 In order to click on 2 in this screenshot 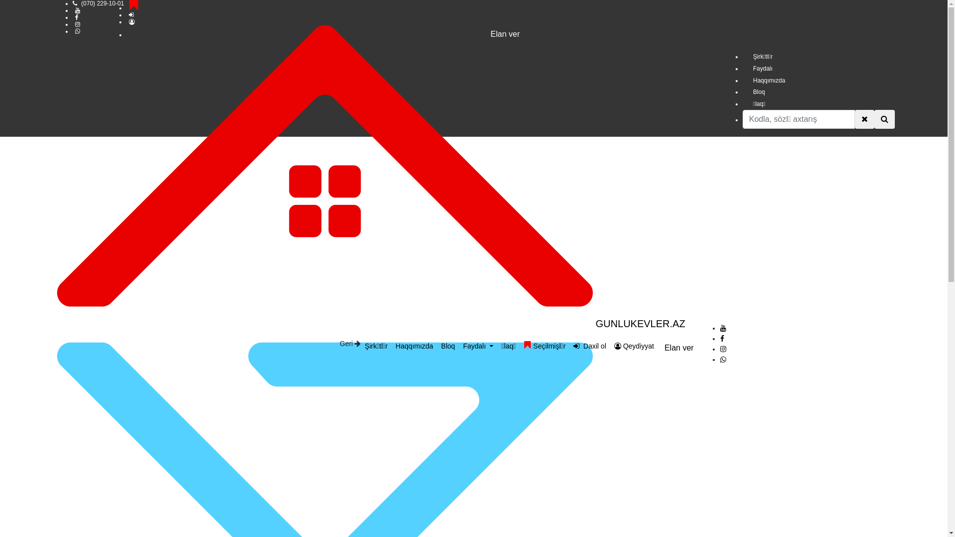, I will do `click(420, 241)`.